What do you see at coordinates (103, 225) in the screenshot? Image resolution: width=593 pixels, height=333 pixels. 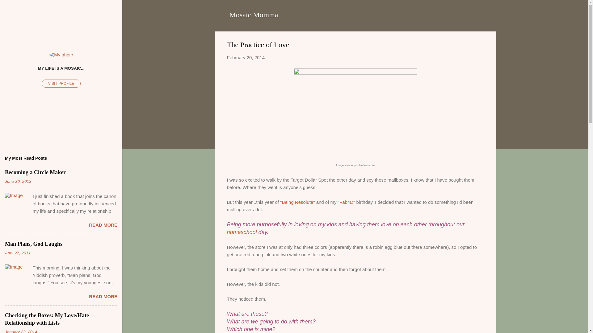 I see `READ MORE` at bounding box center [103, 225].